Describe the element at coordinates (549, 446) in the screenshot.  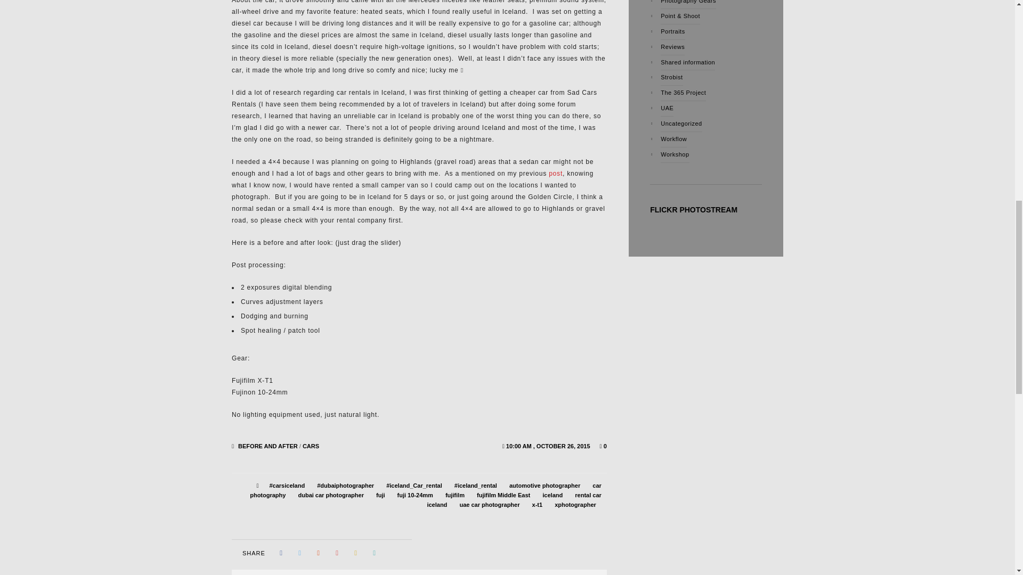
I see `10:00 AM , OCTOBER 26, 2015` at that location.